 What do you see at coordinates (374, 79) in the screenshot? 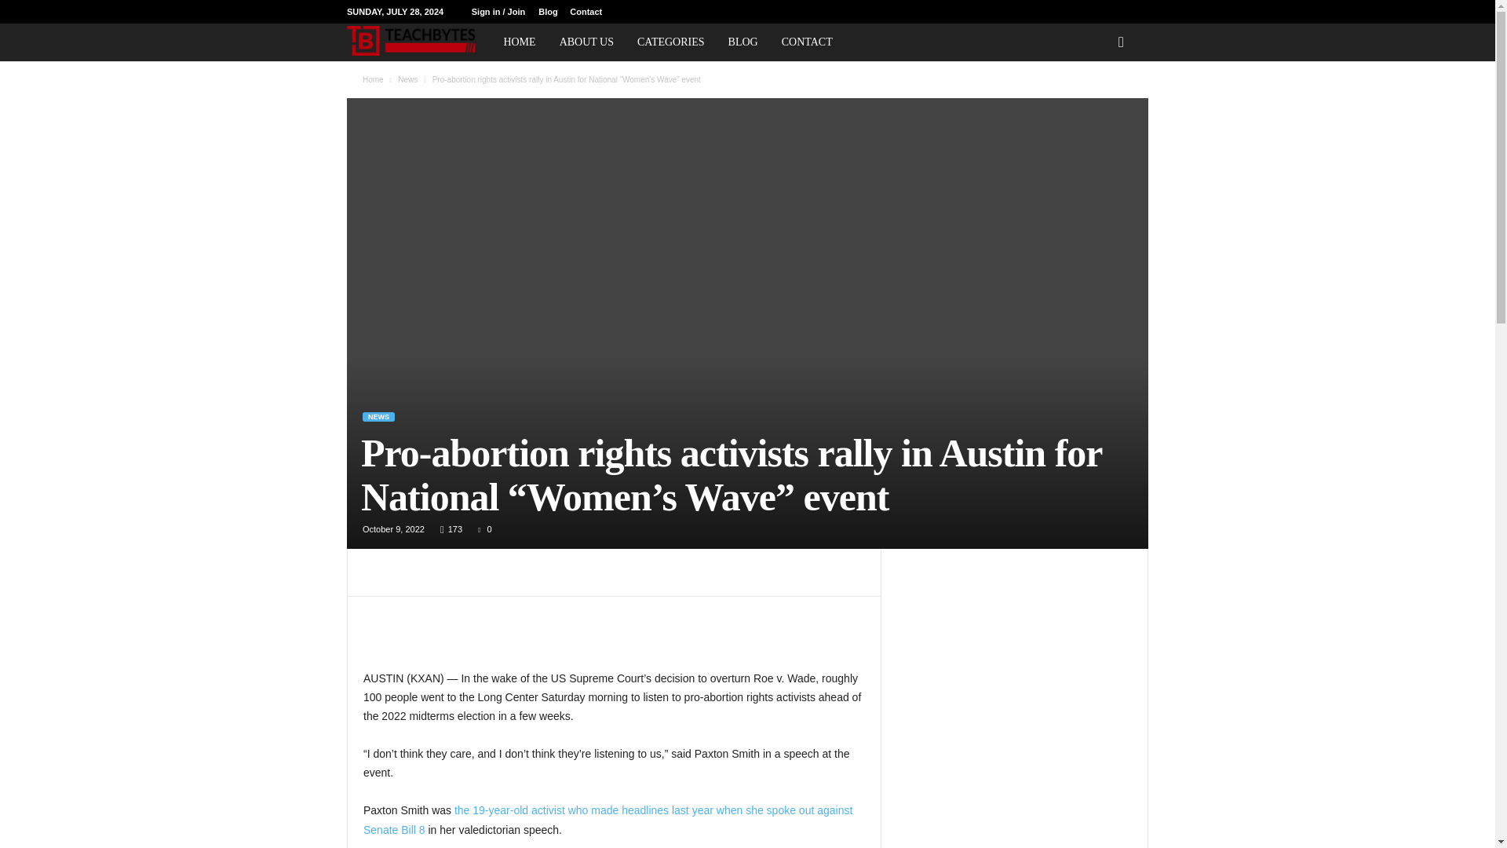
I see `Home` at bounding box center [374, 79].